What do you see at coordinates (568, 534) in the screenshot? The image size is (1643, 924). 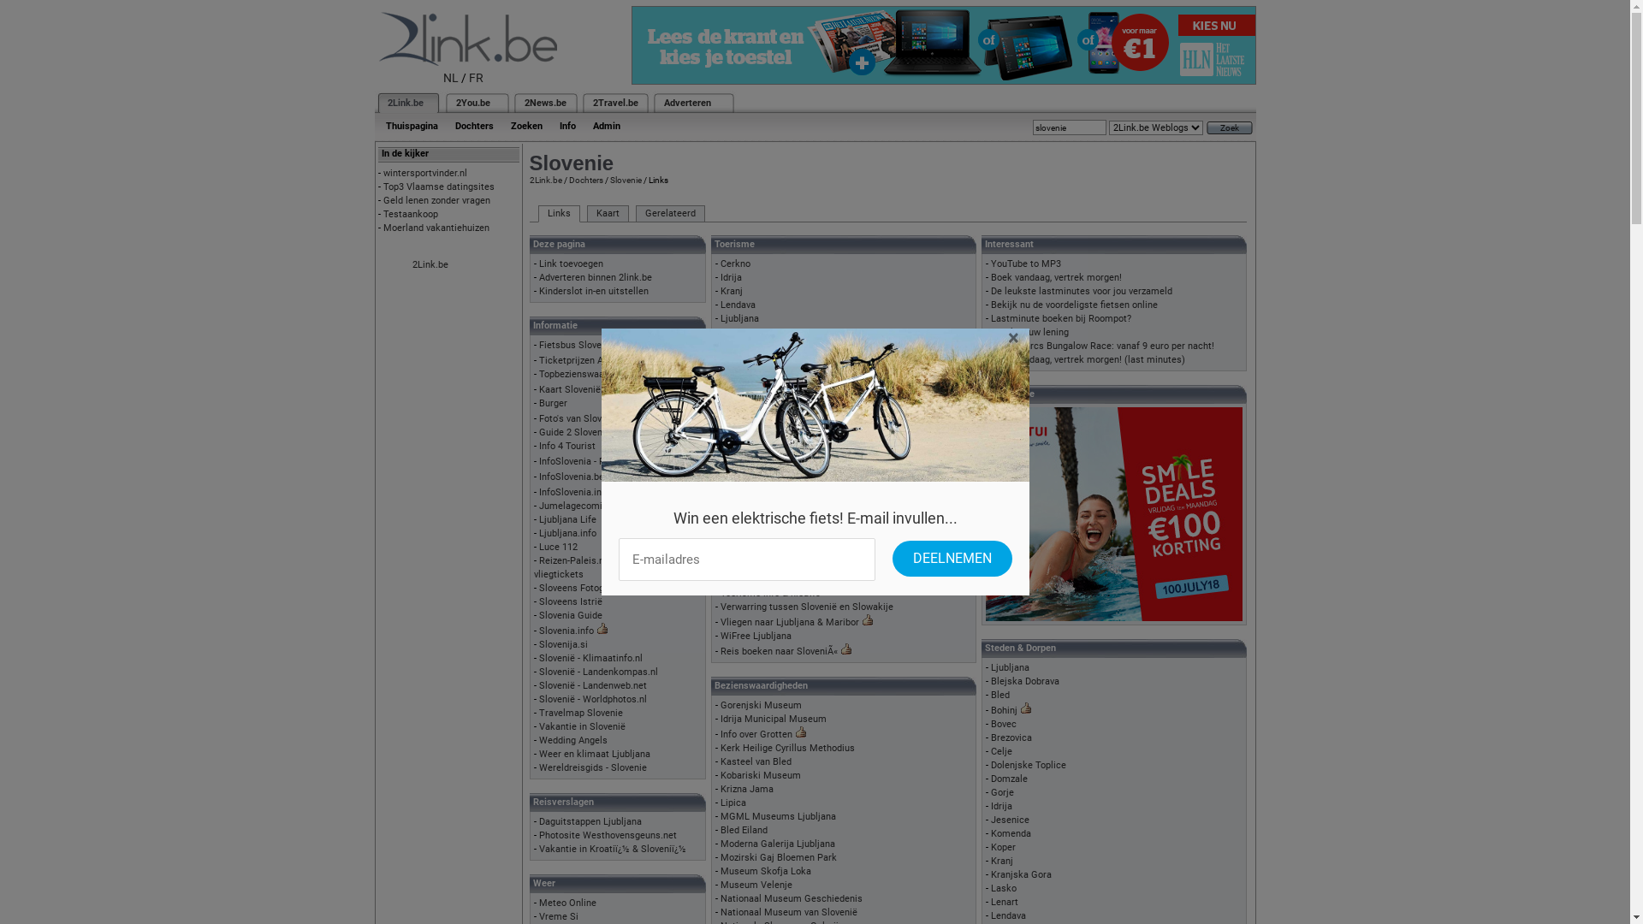 I see `Ljubljana.info` at bounding box center [568, 534].